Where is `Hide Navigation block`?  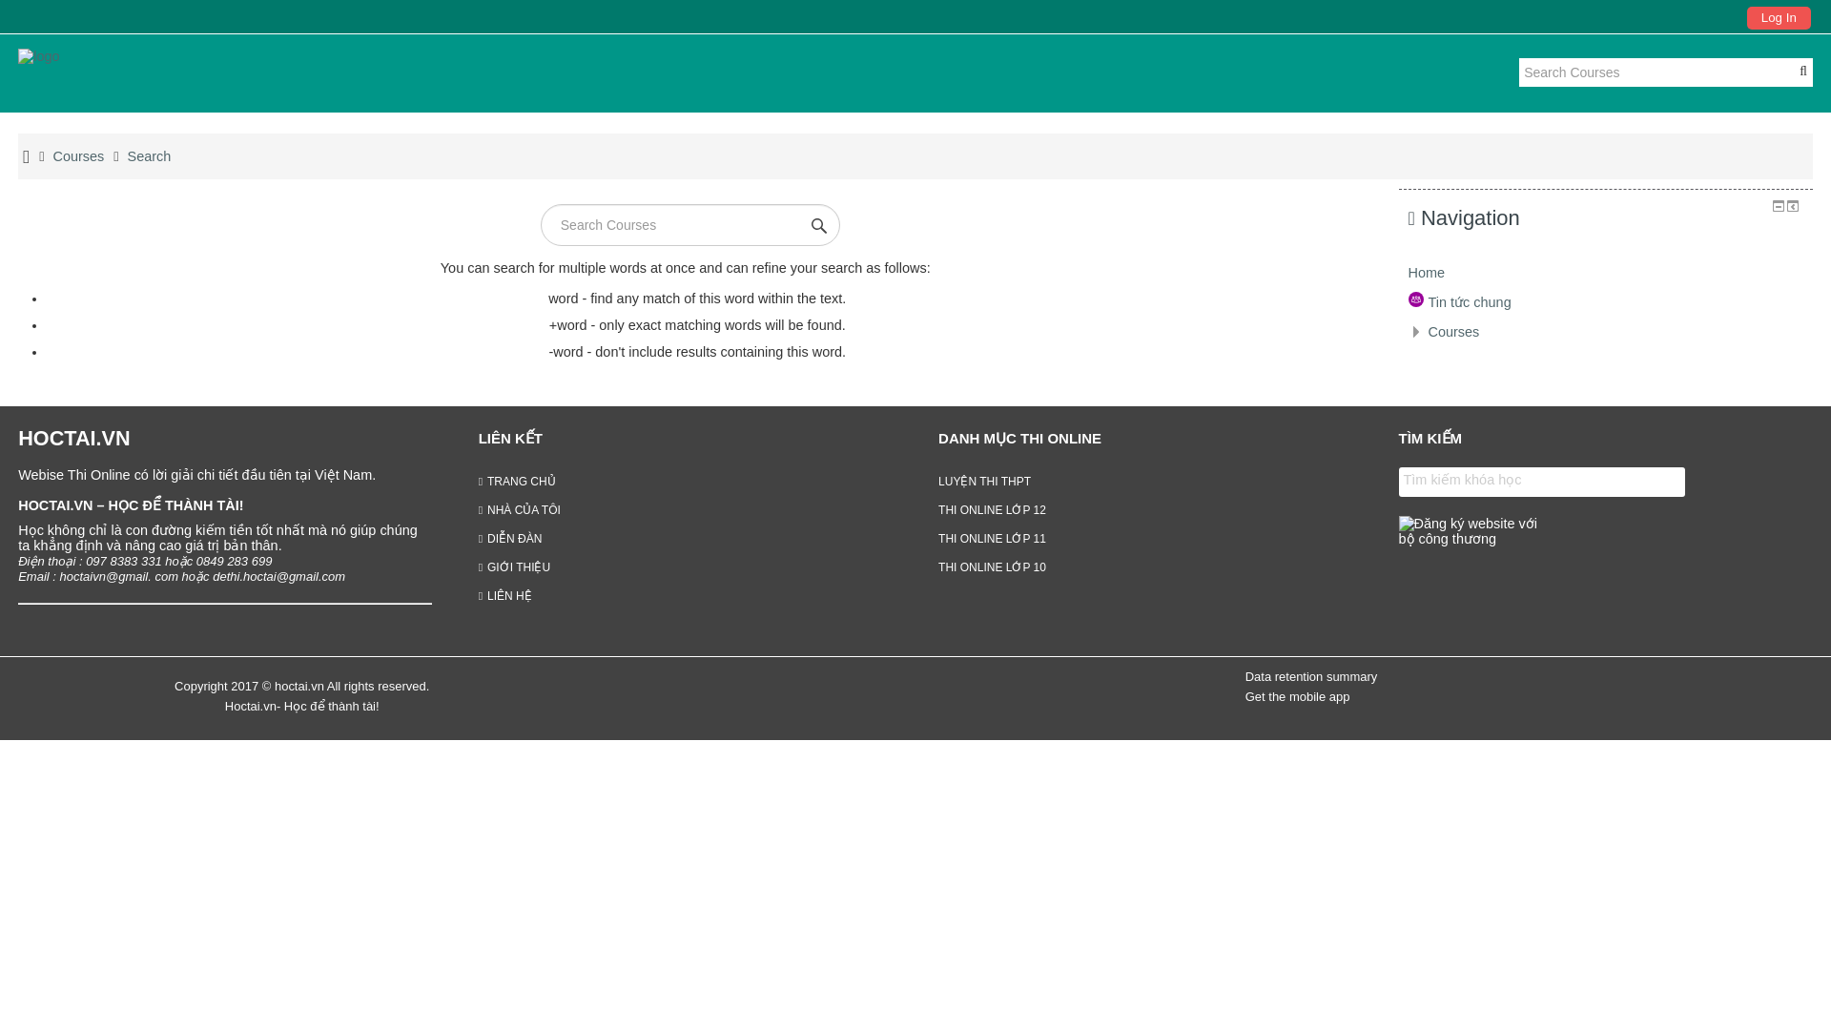
Hide Navigation block is located at coordinates (1778, 206).